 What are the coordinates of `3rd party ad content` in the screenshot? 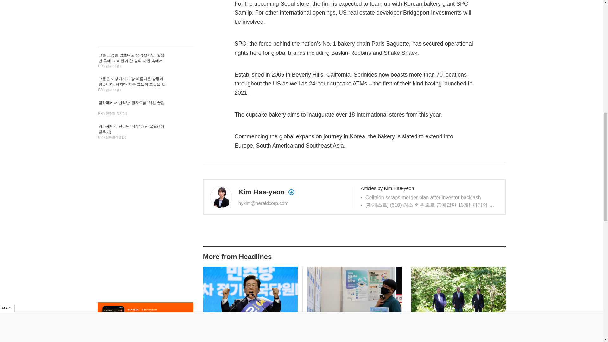 It's located at (145, 191).